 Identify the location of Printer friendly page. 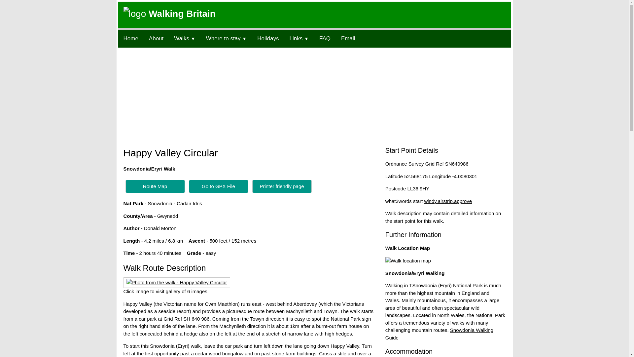
(282, 186).